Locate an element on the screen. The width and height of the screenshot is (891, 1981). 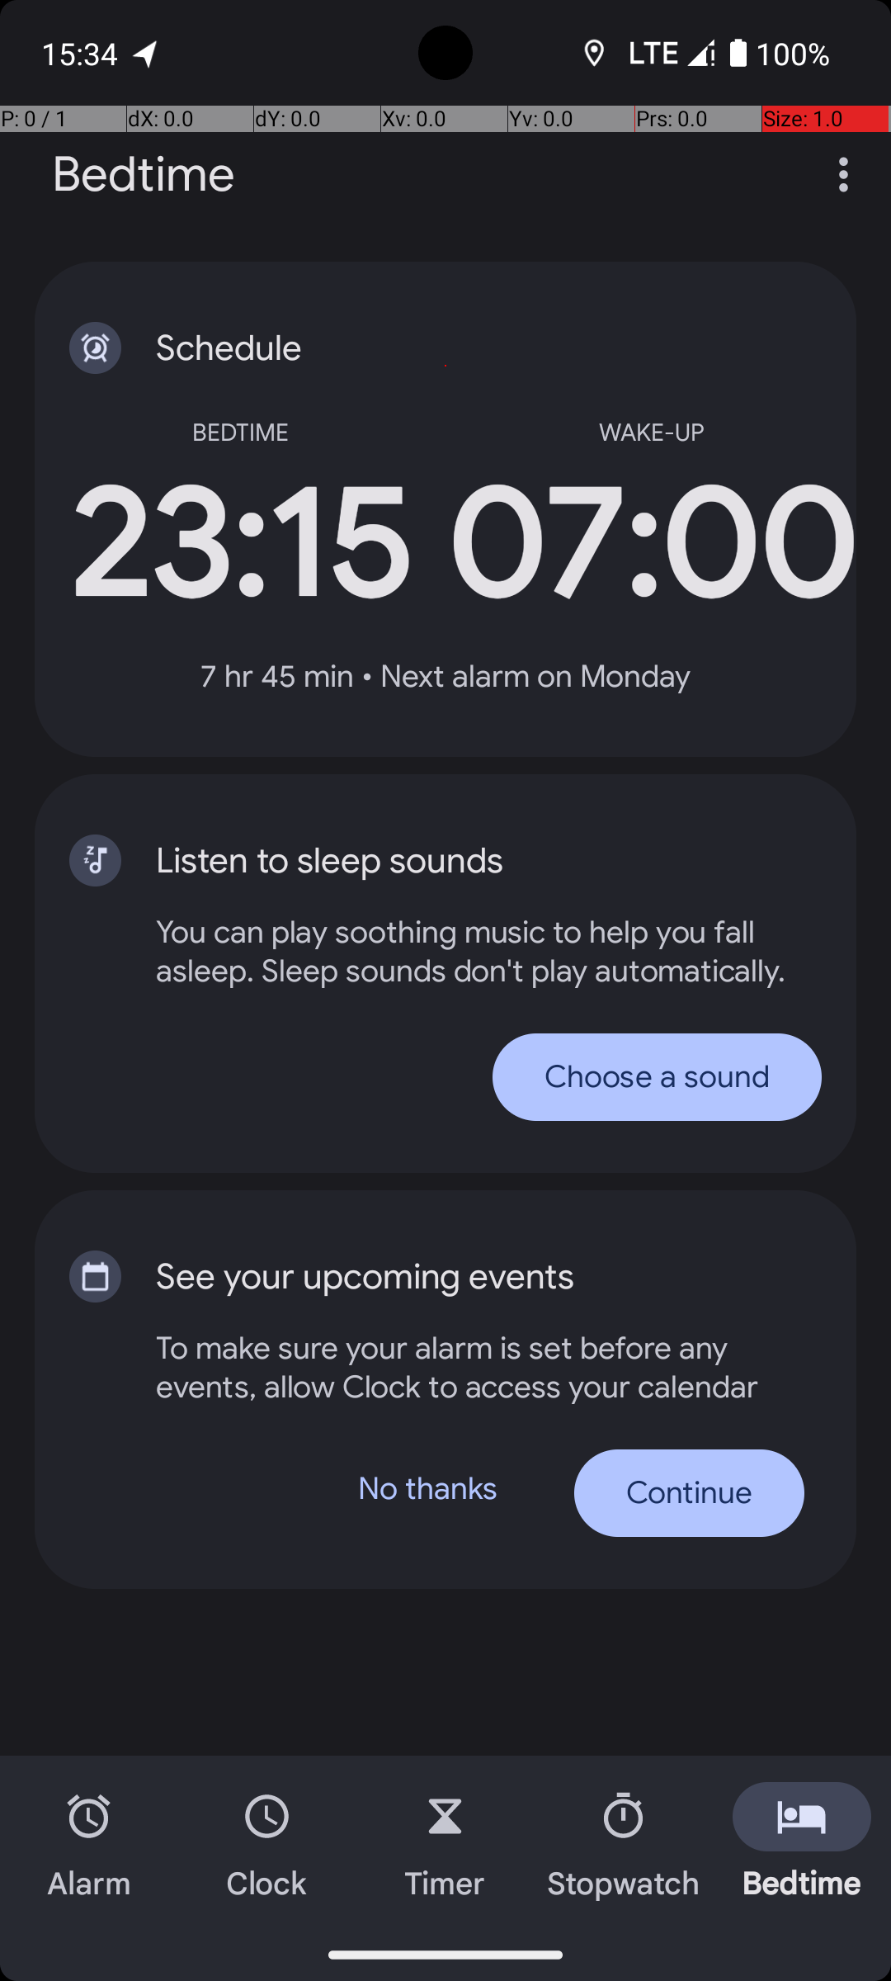
Choose a sound is located at coordinates (657, 1076).